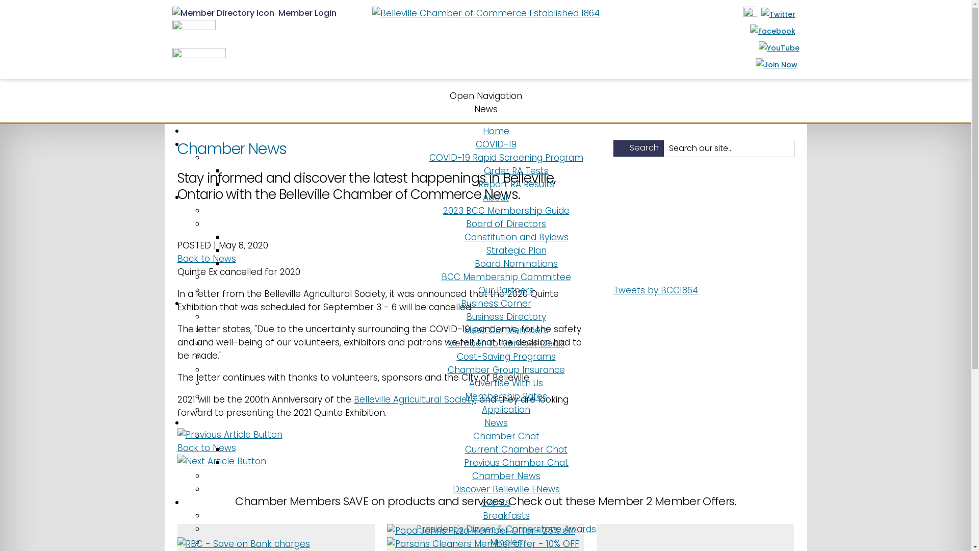 The width and height of the screenshot is (979, 551). What do you see at coordinates (506, 542) in the screenshot?
I see `Mingles` at bounding box center [506, 542].